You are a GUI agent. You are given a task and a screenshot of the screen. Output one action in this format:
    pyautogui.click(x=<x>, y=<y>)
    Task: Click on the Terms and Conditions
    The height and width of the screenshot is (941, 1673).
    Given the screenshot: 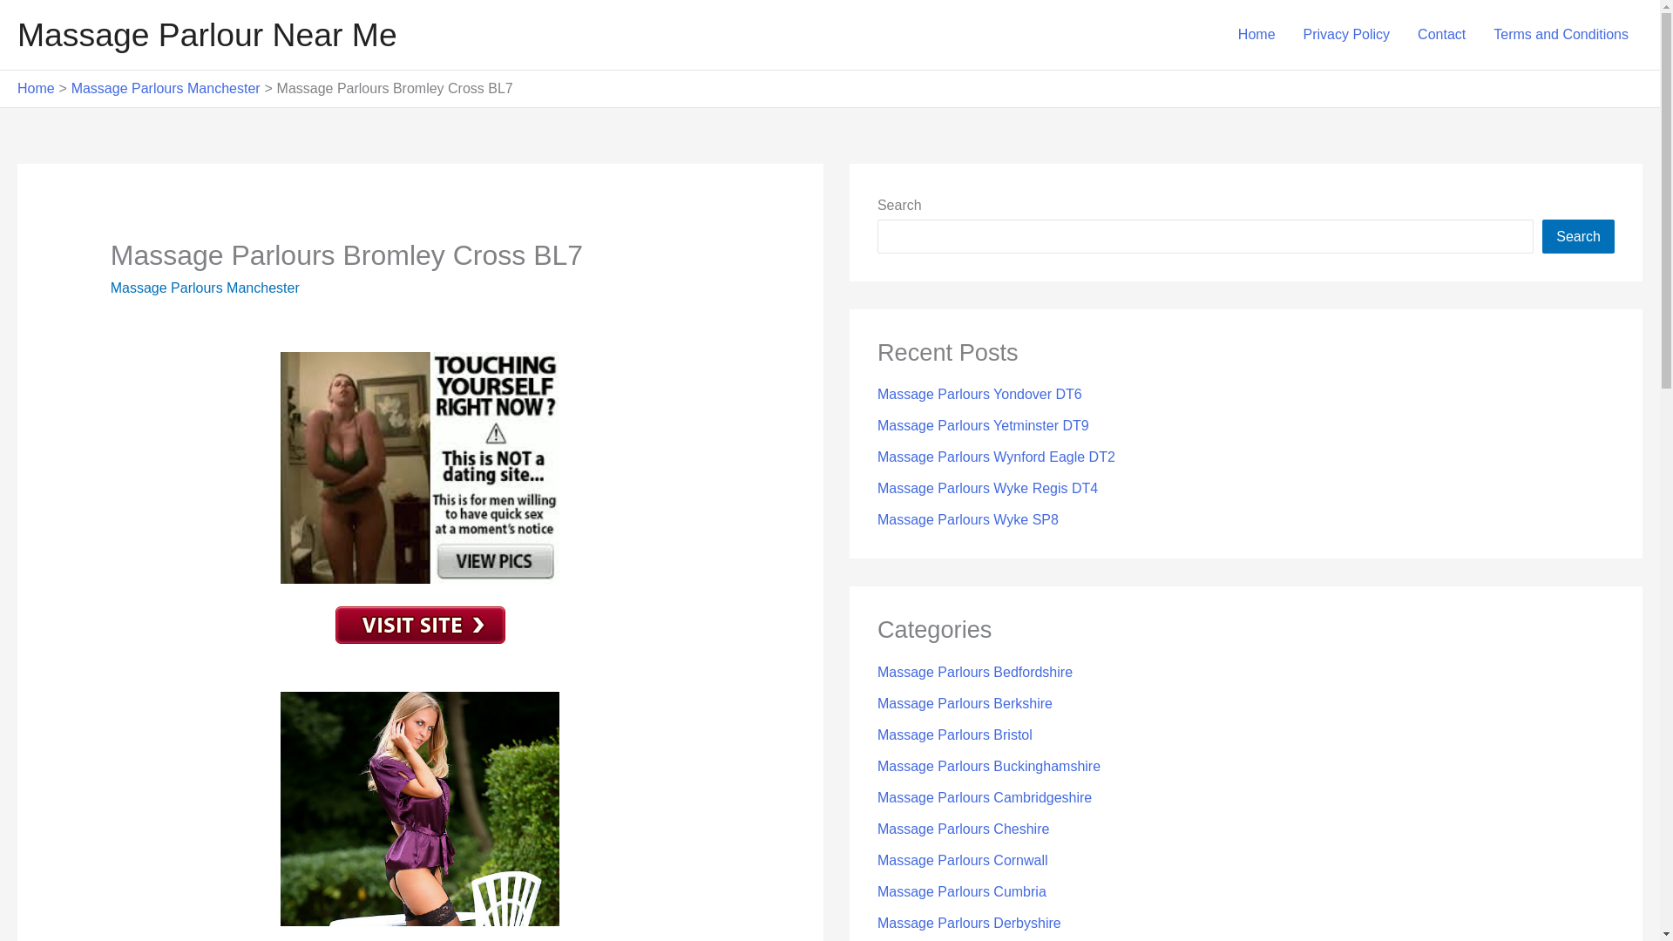 What is the action you would take?
    pyautogui.click(x=1561, y=35)
    